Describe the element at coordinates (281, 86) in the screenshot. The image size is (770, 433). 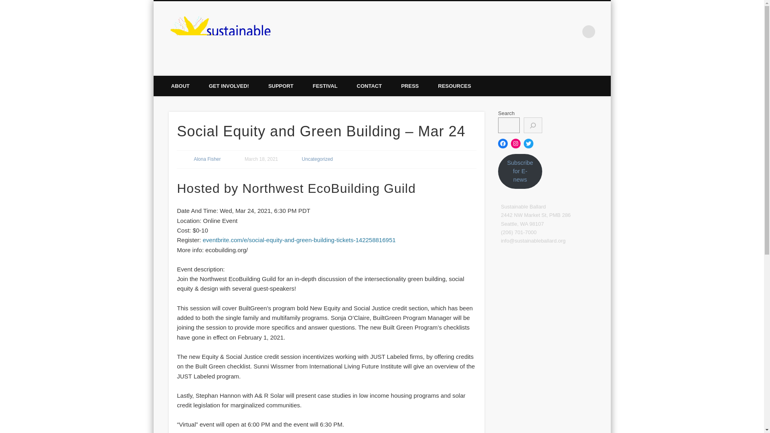
I see `SUPPORT` at that location.